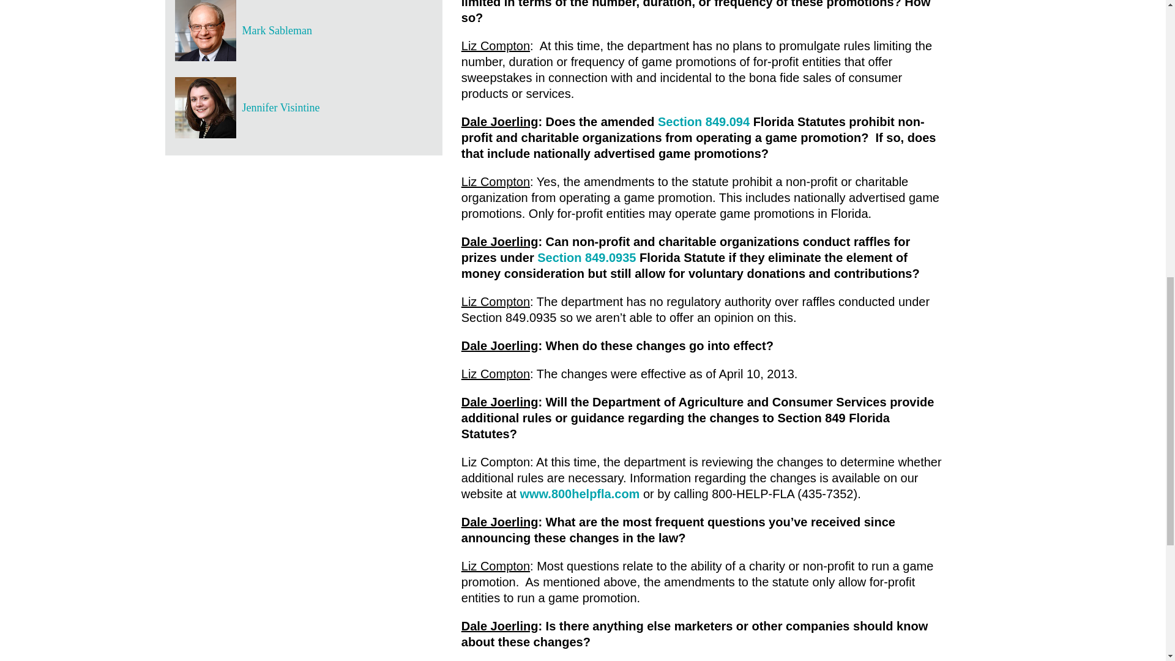  Describe the element at coordinates (337, 31) in the screenshot. I see `Mark Sableman` at that location.